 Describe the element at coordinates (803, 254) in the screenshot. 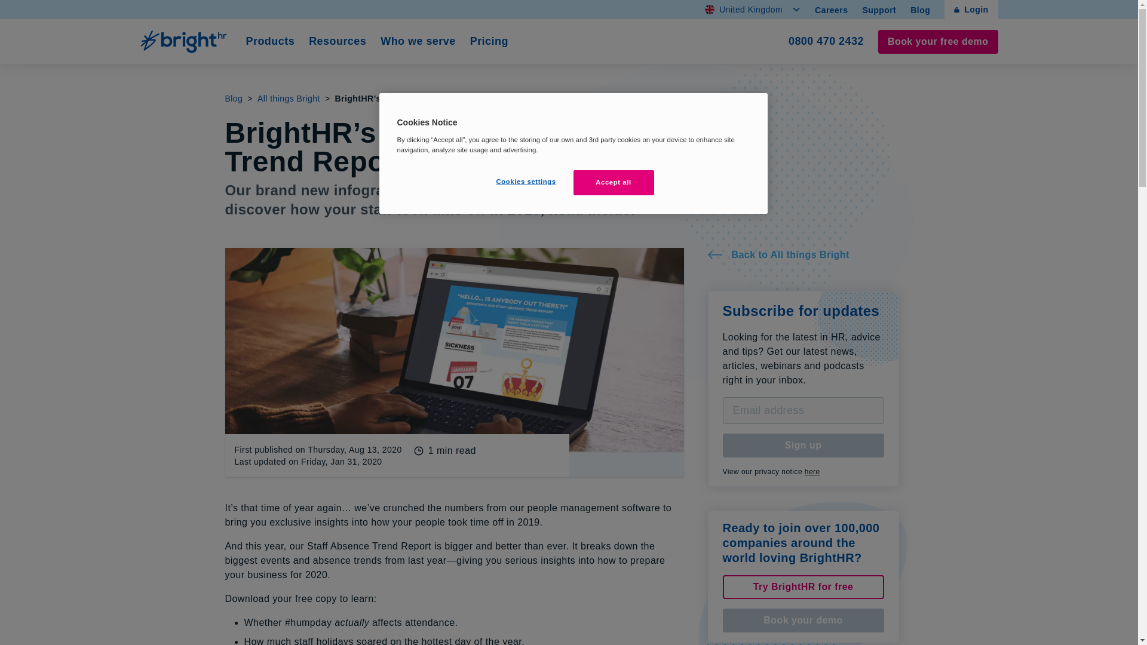

I see `Try BrightHR for free` at that location.